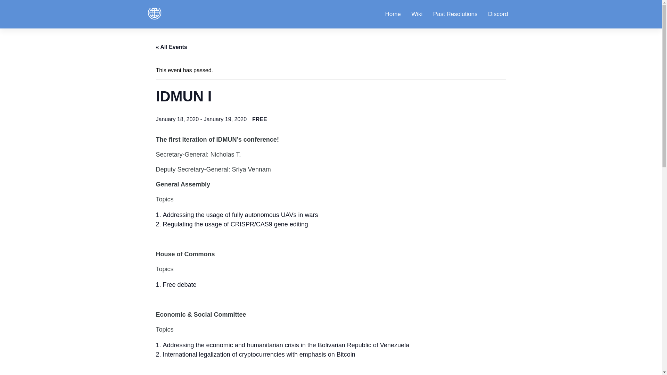 The height and width of the screenshot is (375, 667). Describe the element at coordinates (455, 14) in the screenshot. I see `Past Resolutions` at that location.